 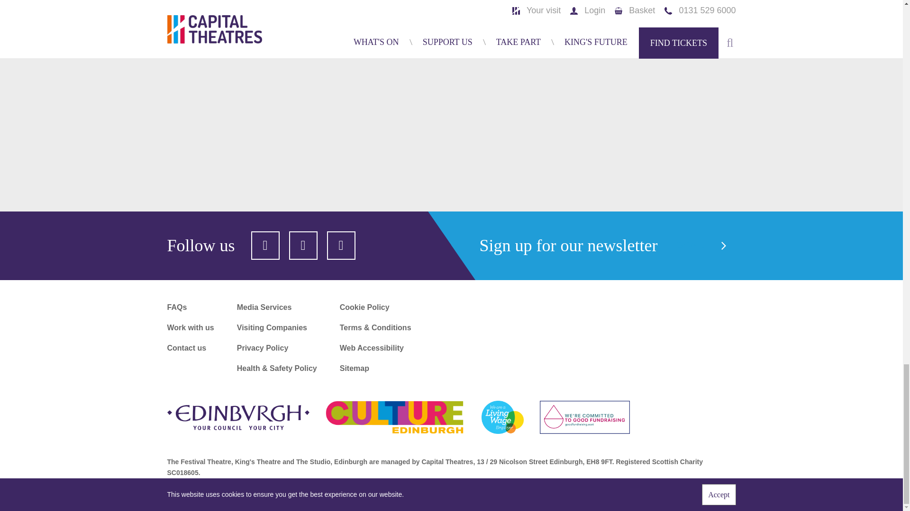 What do you see at coordinates (190, 307) in the screenshot?
I see `FAQs` at bounding box center [190, 307].